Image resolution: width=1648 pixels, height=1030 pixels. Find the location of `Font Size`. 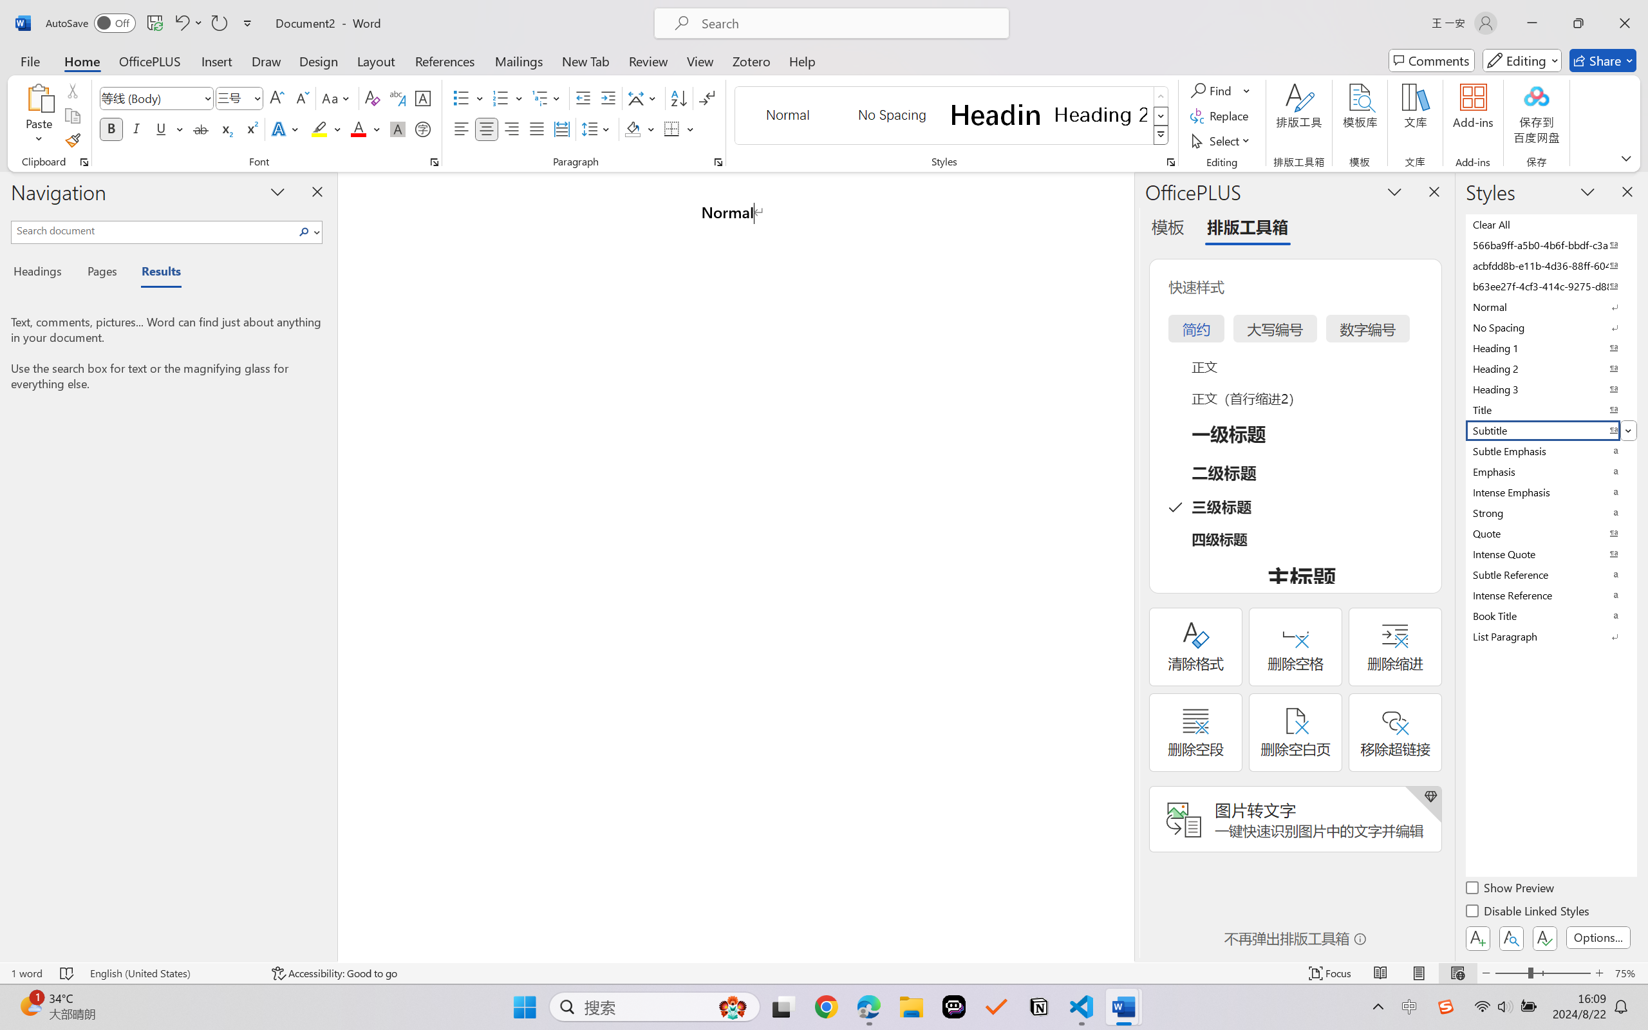

Font Size is located at coordinates (239, 98).